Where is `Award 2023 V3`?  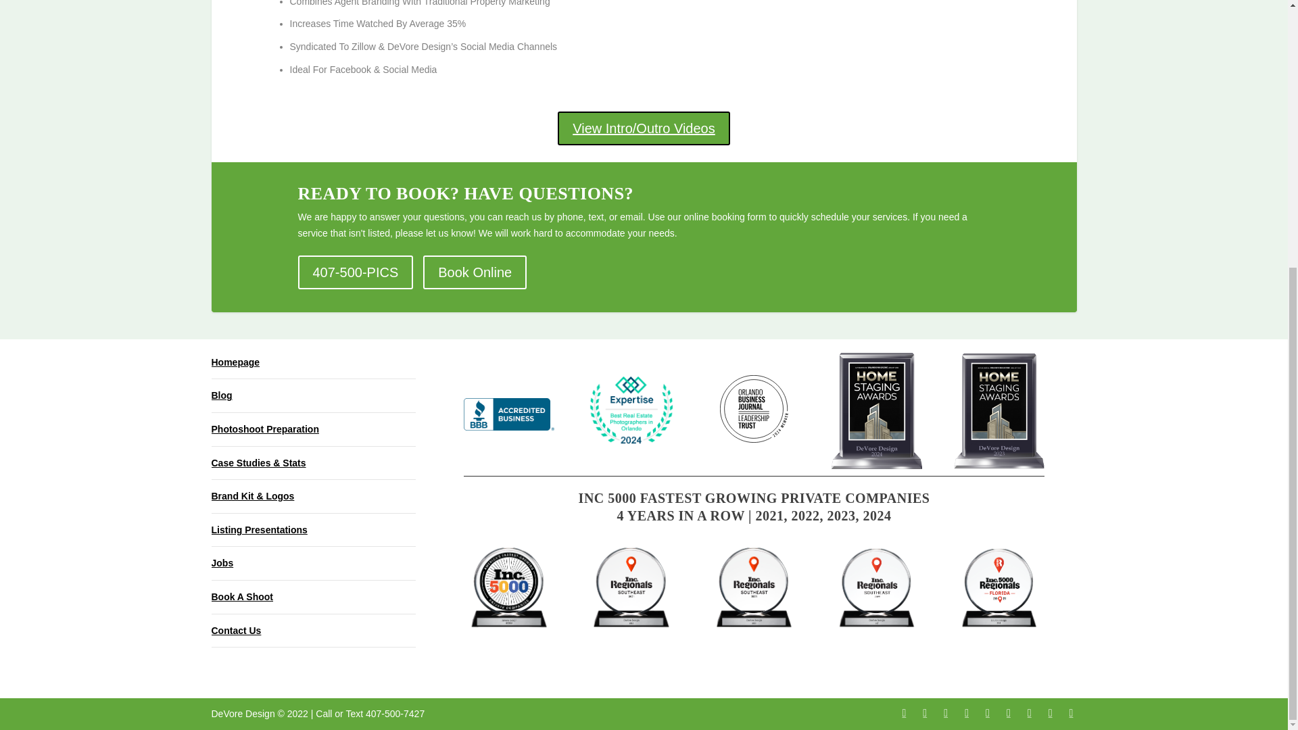 Award 2023 V3 is located at coordinates (508, 589).